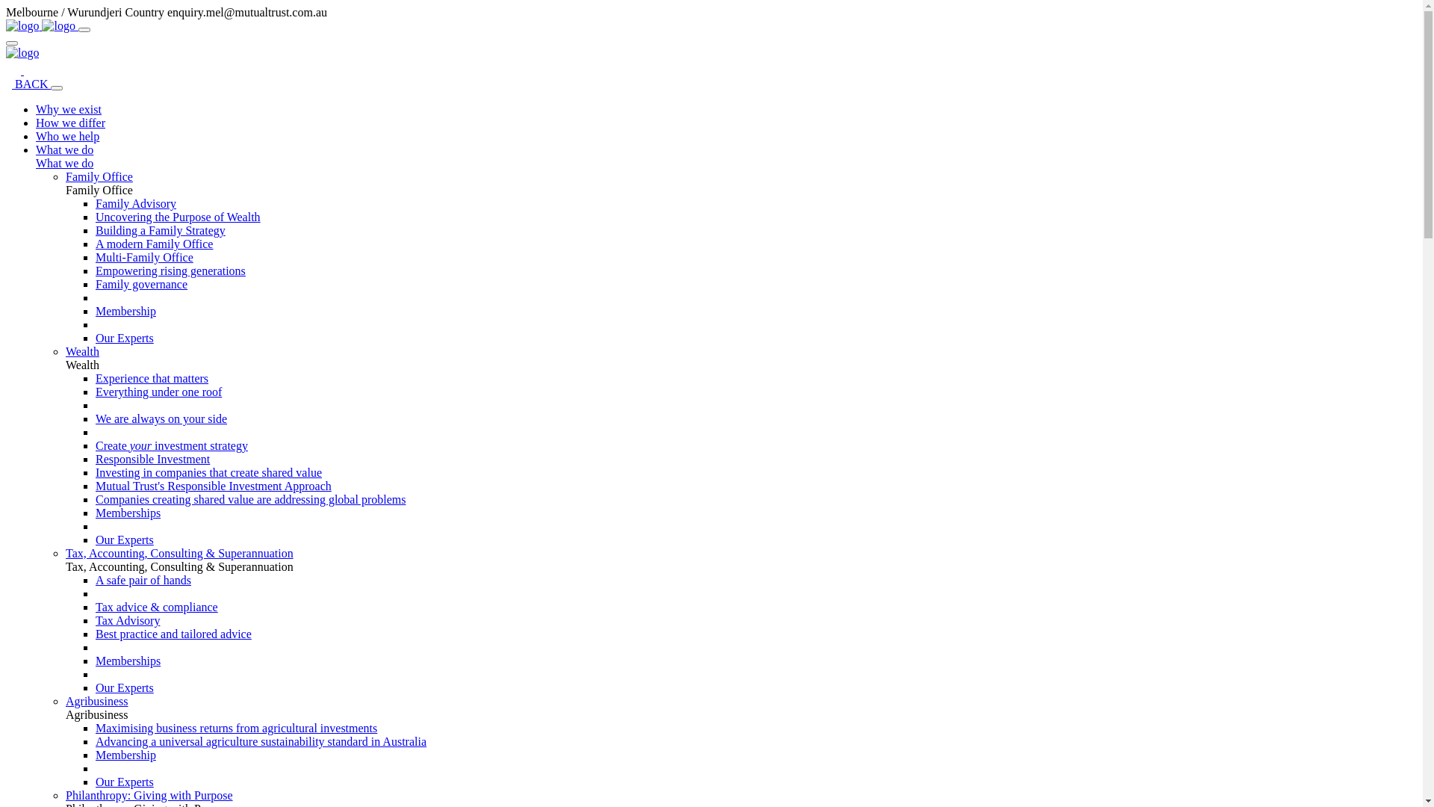  I want to click on Why we exist, so click(69, 109).